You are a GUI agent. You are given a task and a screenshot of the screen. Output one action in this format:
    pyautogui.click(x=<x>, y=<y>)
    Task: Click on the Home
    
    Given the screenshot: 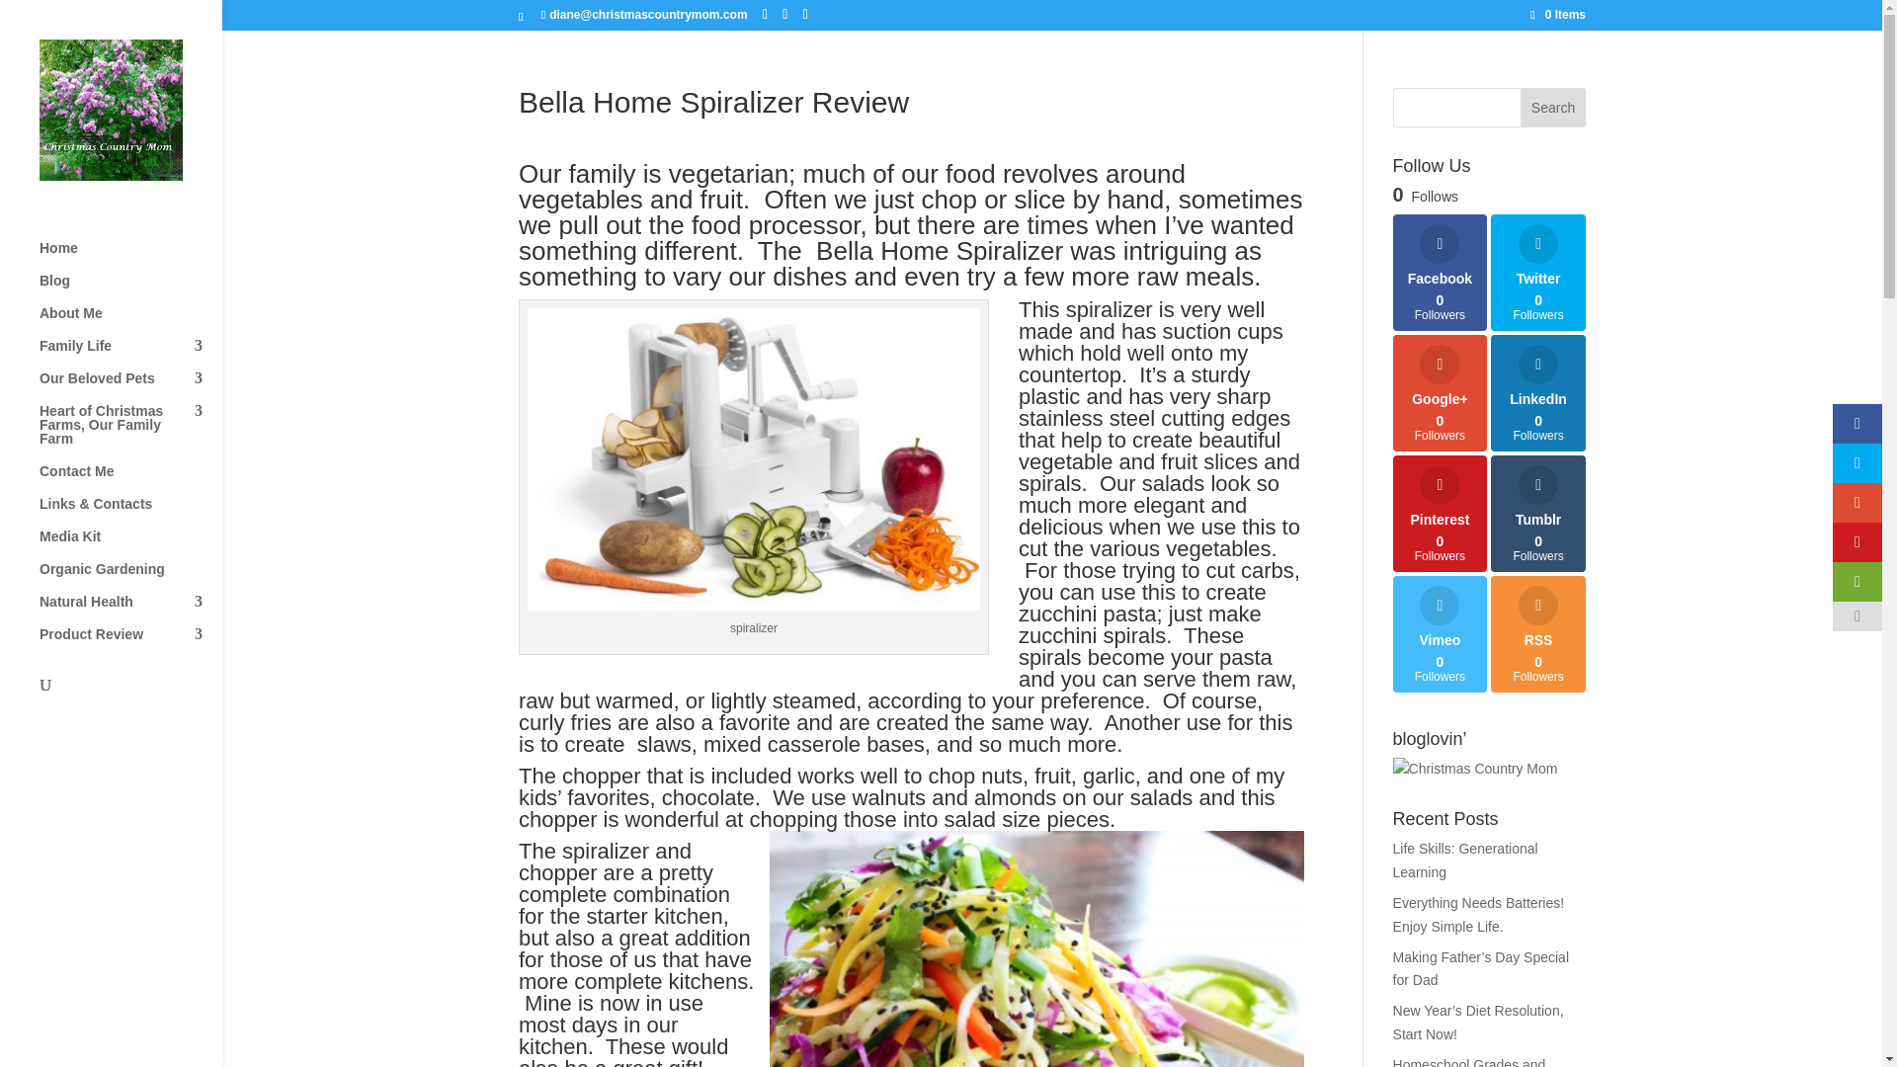 What is the action you would take?
    pyautogui.click(x=130, y=257)
    